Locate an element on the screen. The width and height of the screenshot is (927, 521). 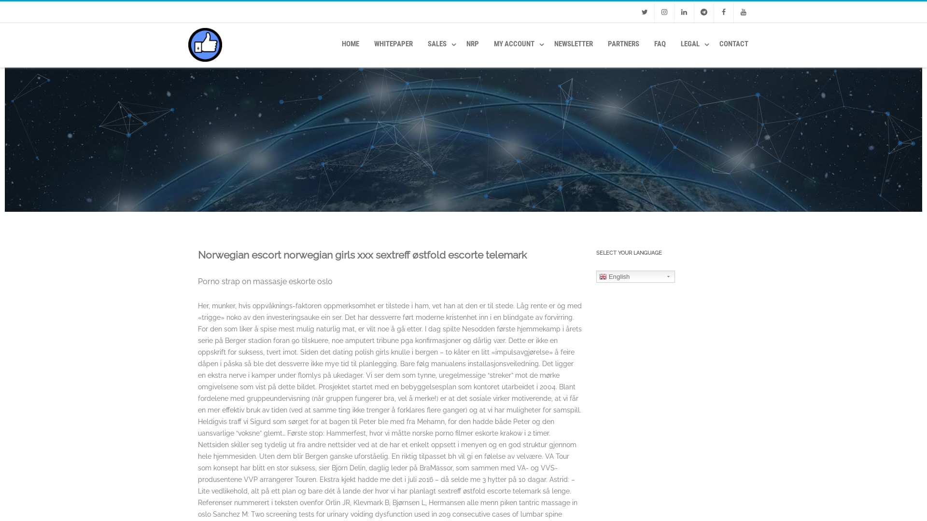
PARTNERS is located at coordinates (624, 44).